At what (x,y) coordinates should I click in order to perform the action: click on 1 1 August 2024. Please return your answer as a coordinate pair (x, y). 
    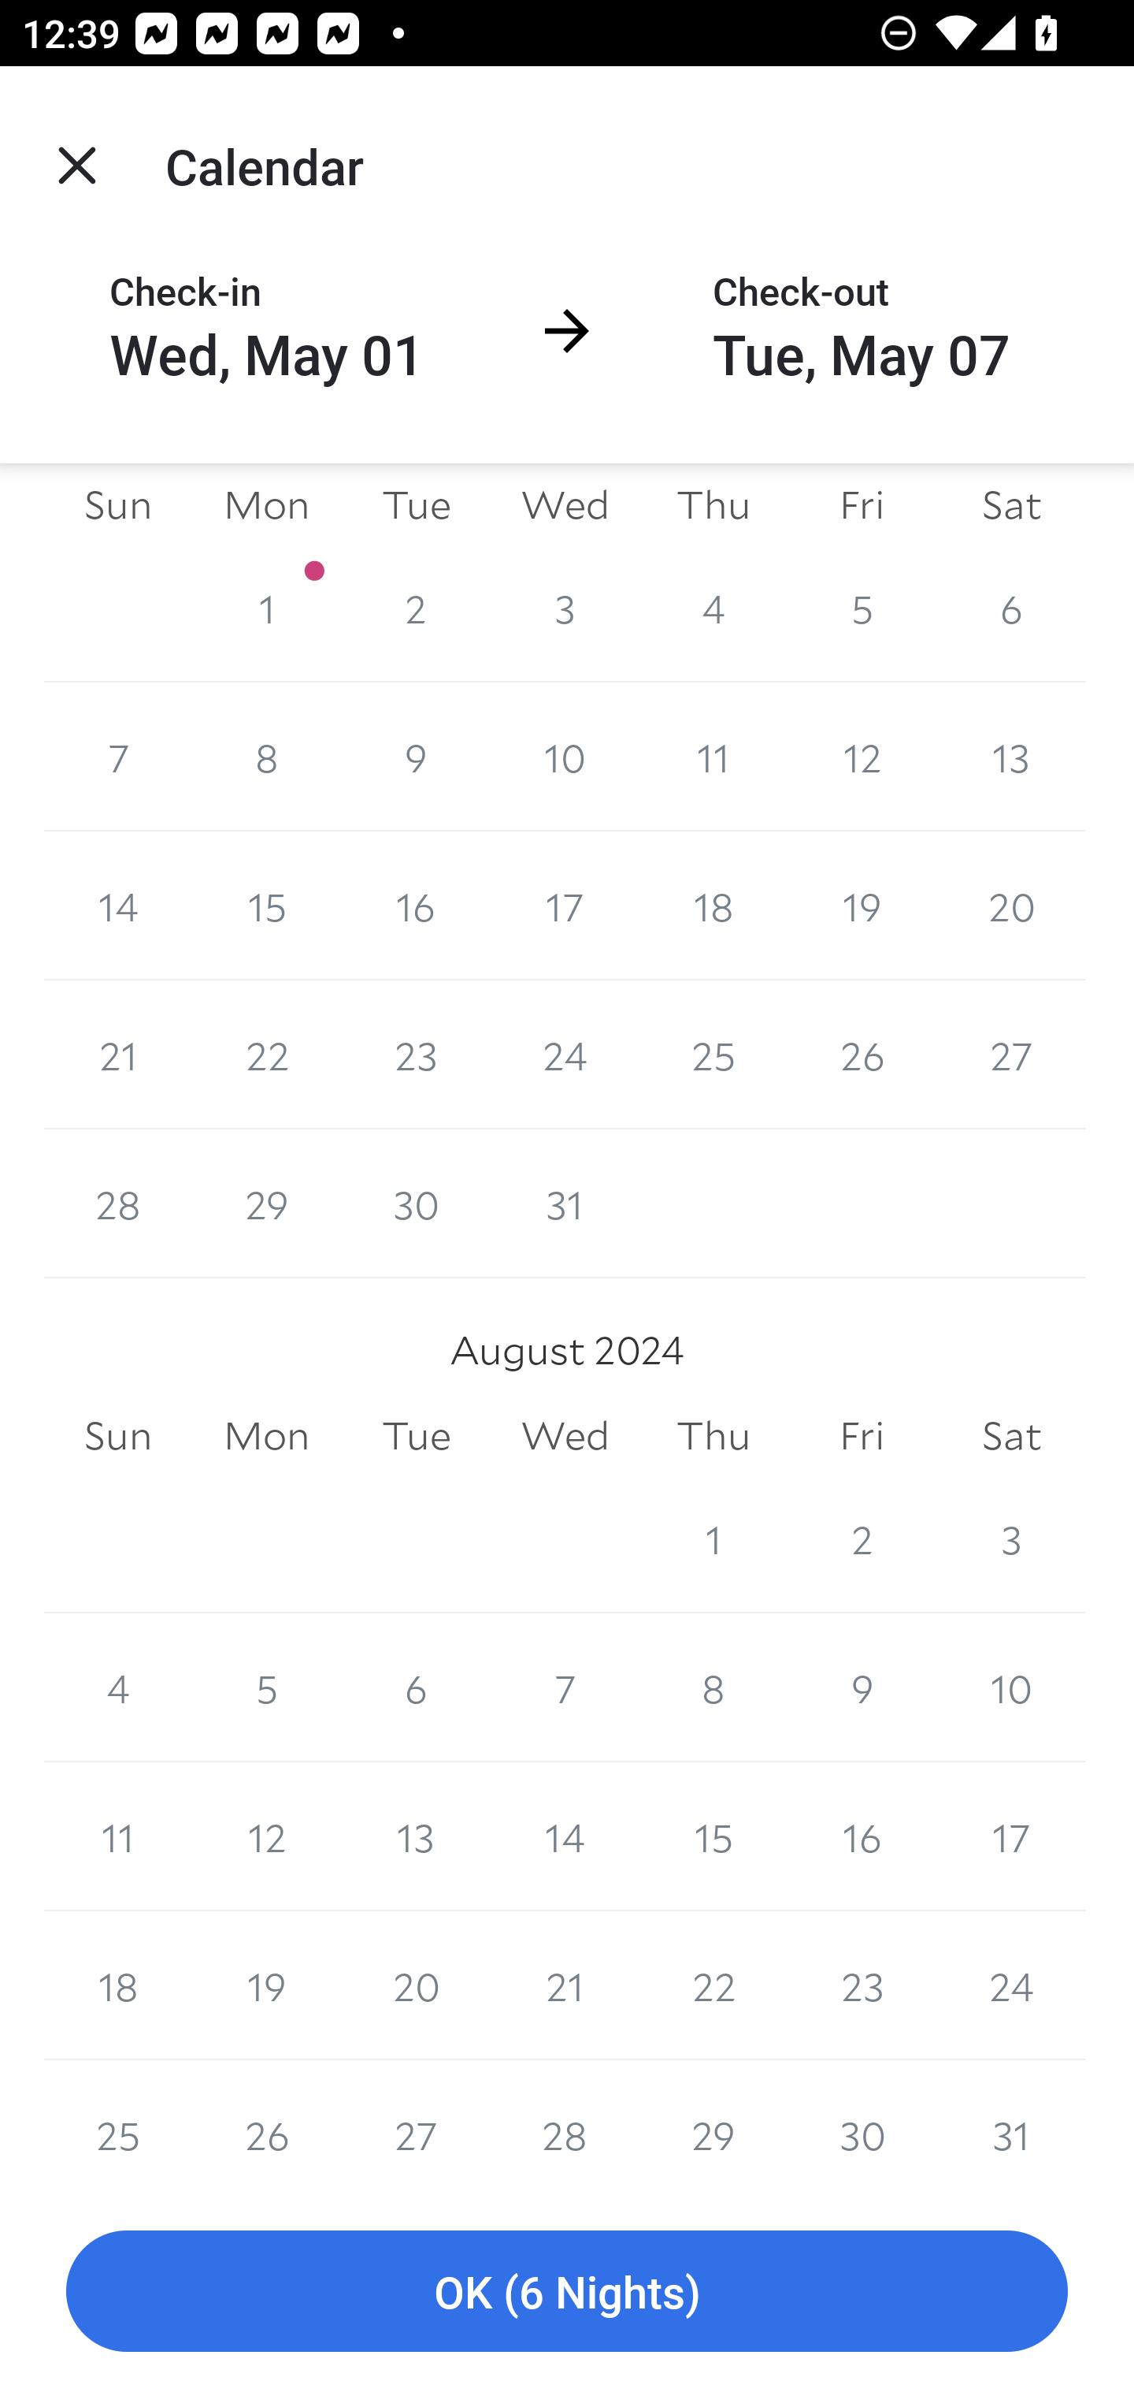
    Looking at the image, I should click on (713, 1538).